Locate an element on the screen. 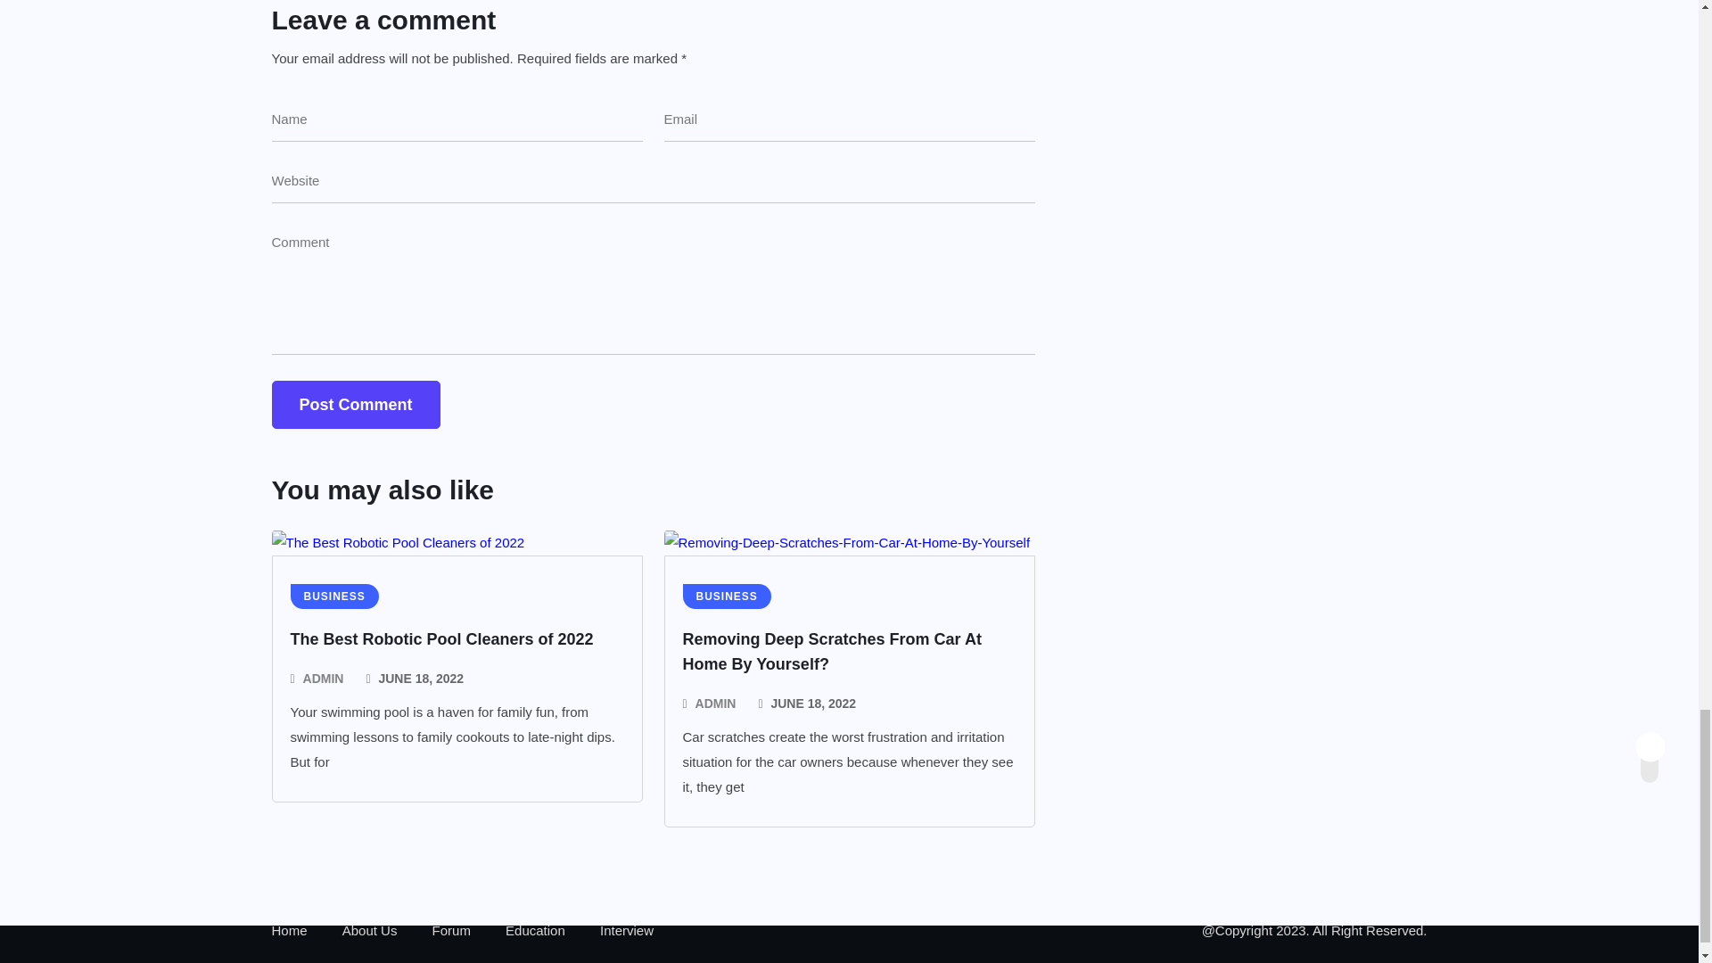 This screenshot has width=1712, height=963. Posts by admin is located at coordinates (323, 679).